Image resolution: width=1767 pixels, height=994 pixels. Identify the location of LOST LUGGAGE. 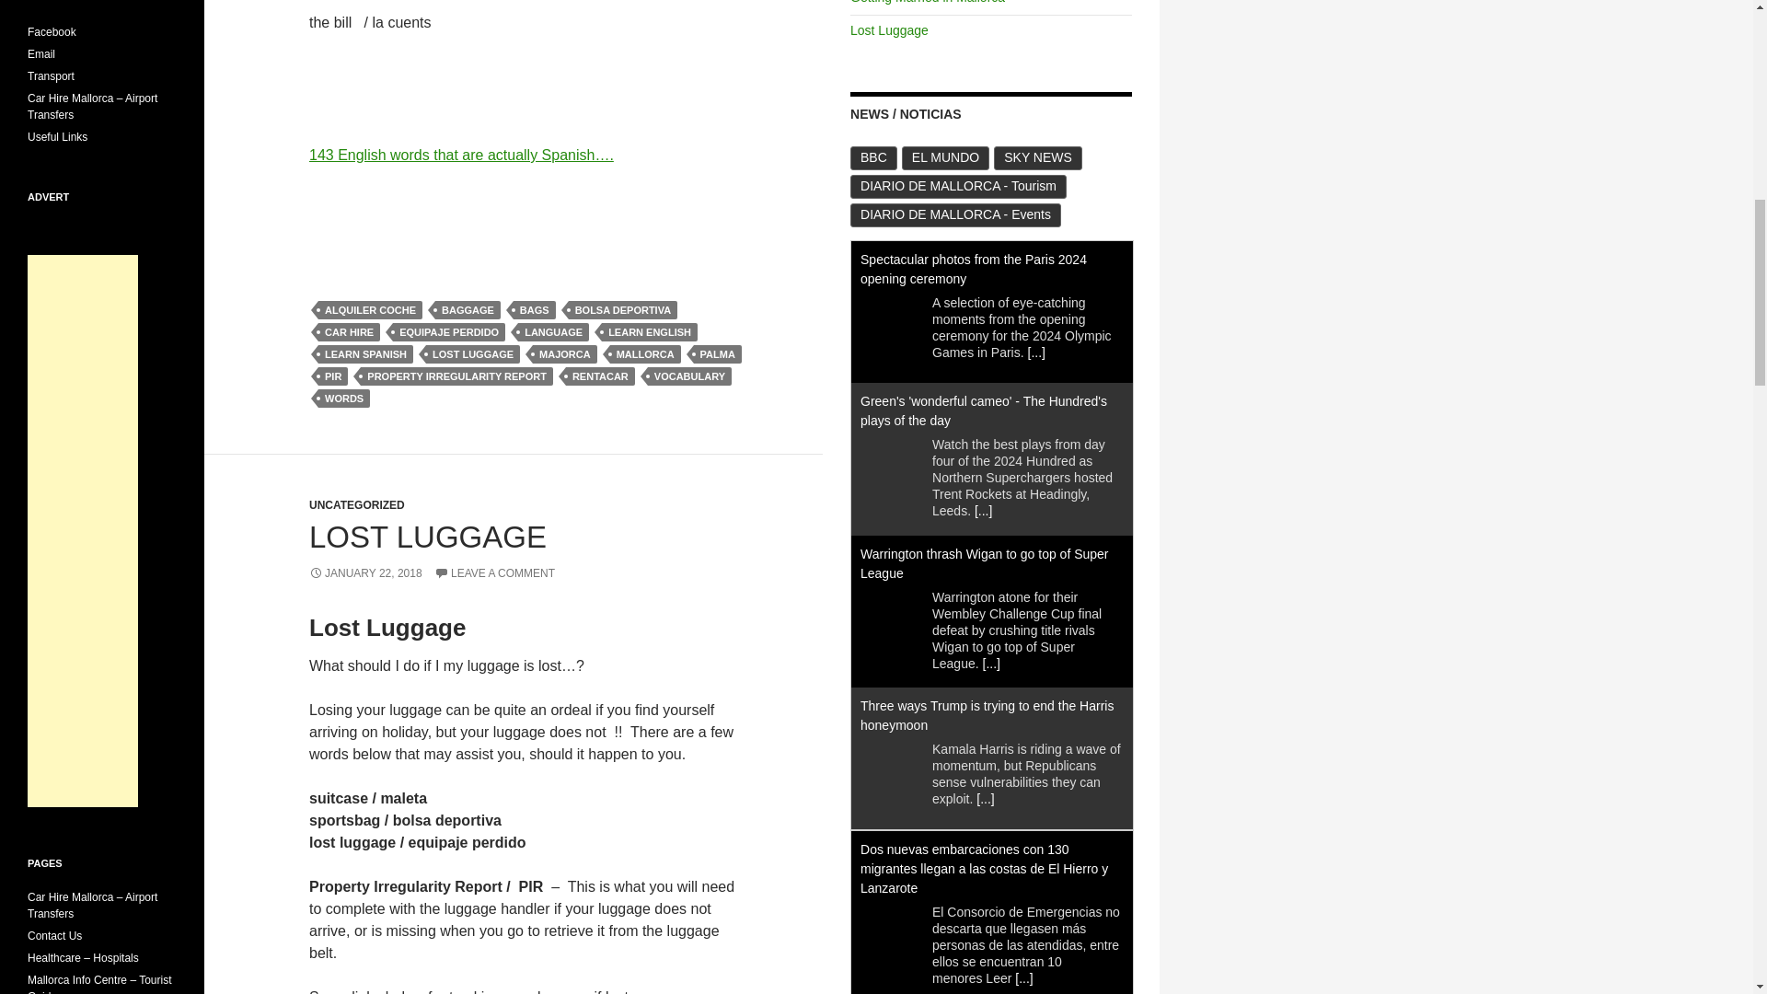
(427, 536).